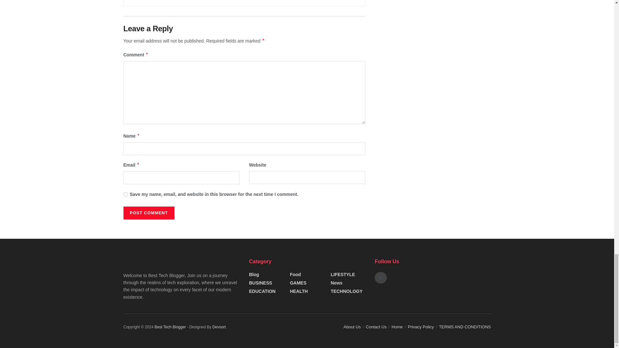  Describe the element at coordinates (148, 213) in the screenshot. I see `Post Comment` at that location.